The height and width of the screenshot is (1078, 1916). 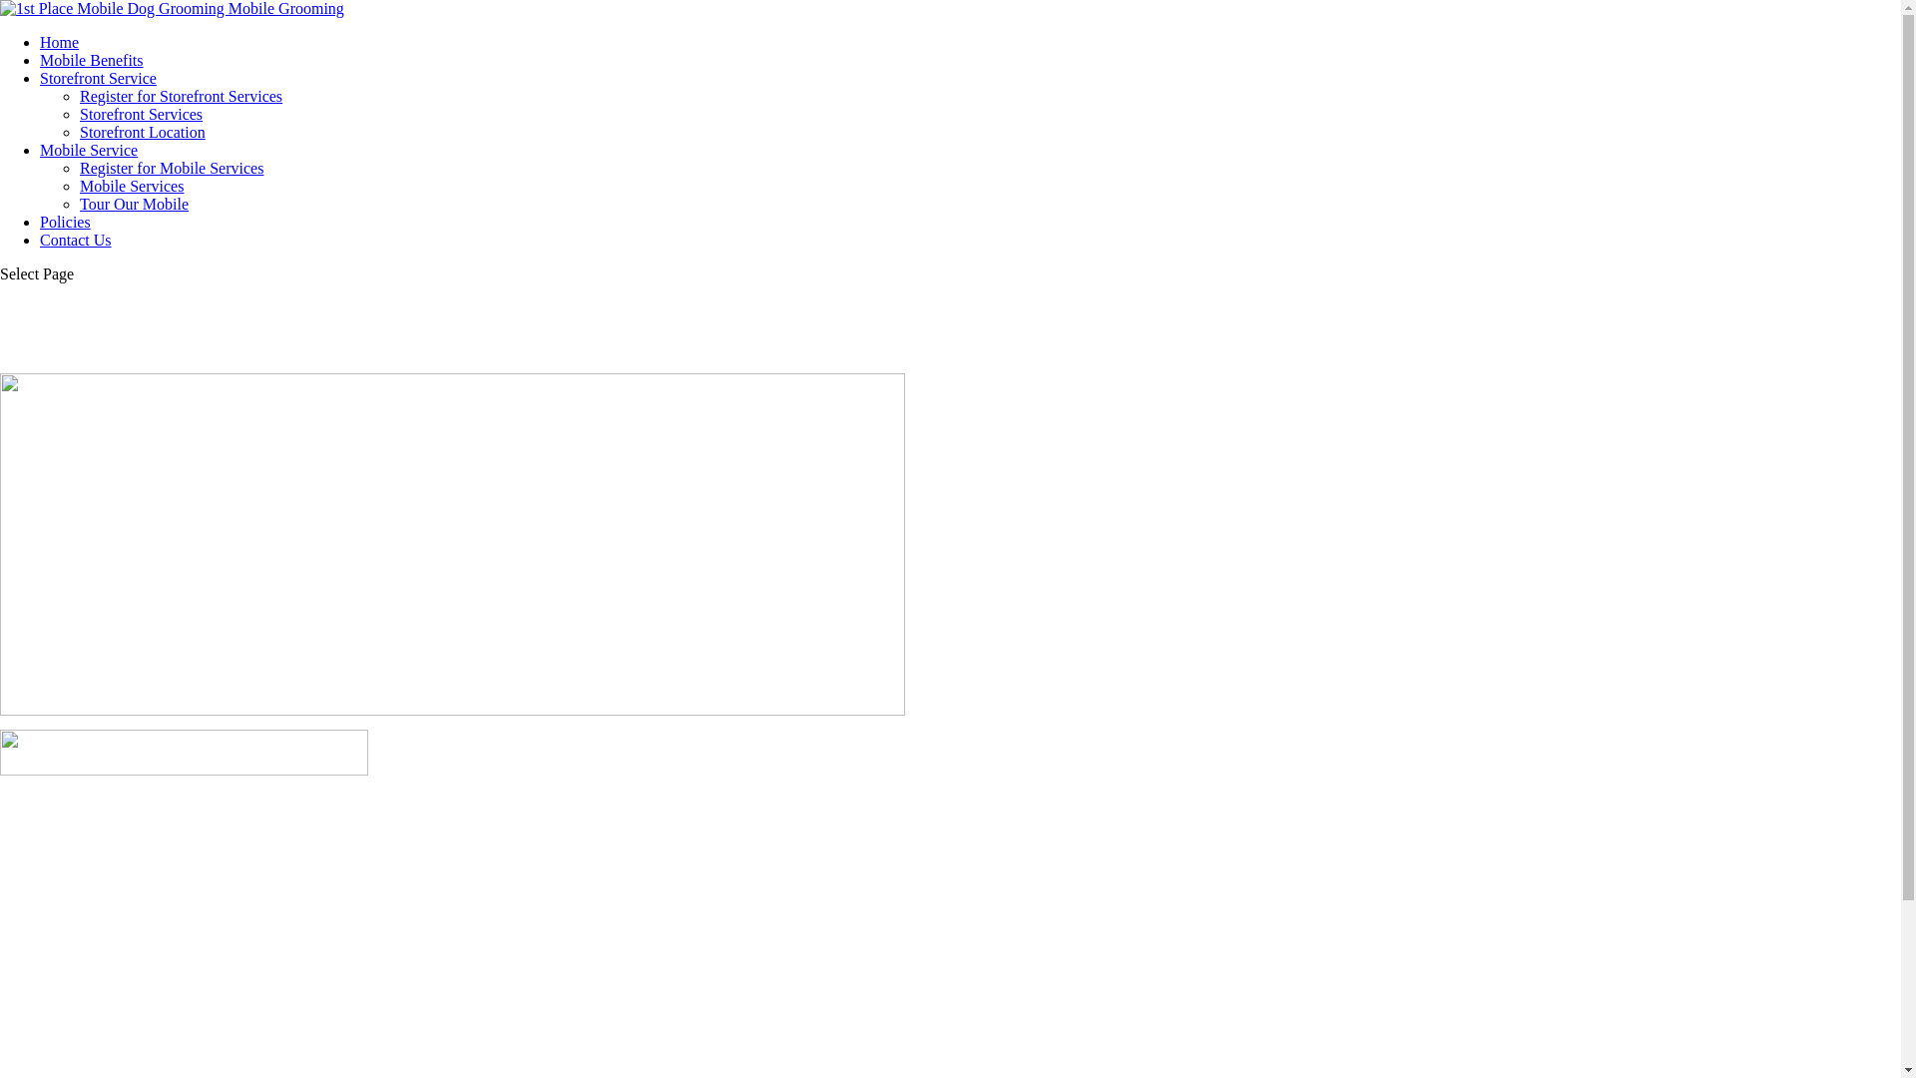 I want to click on Register for Storefront Services, so click(x=182, y=96).